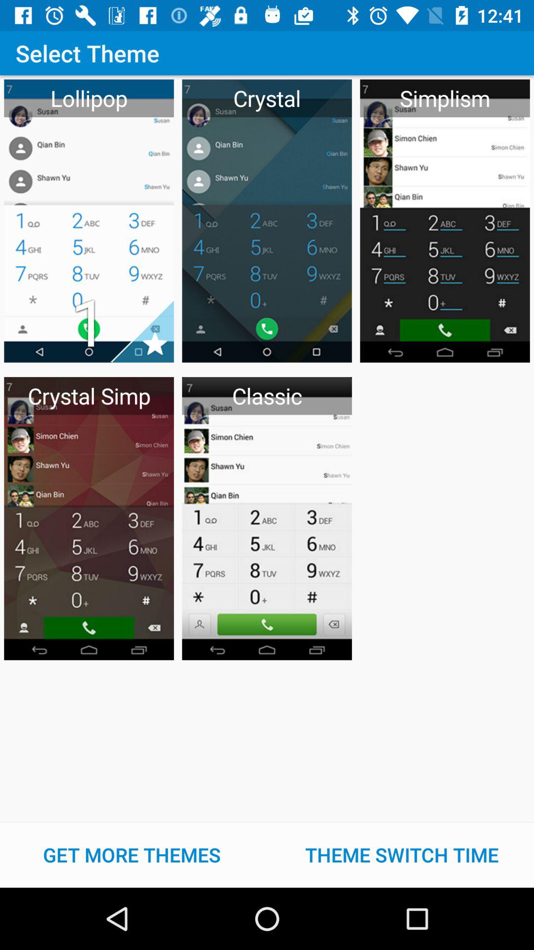  What do you see at coordinates (132, 855) in the screenshot?
I see `open the button next to the theme switch time icon` at bounding box center [132, 855].